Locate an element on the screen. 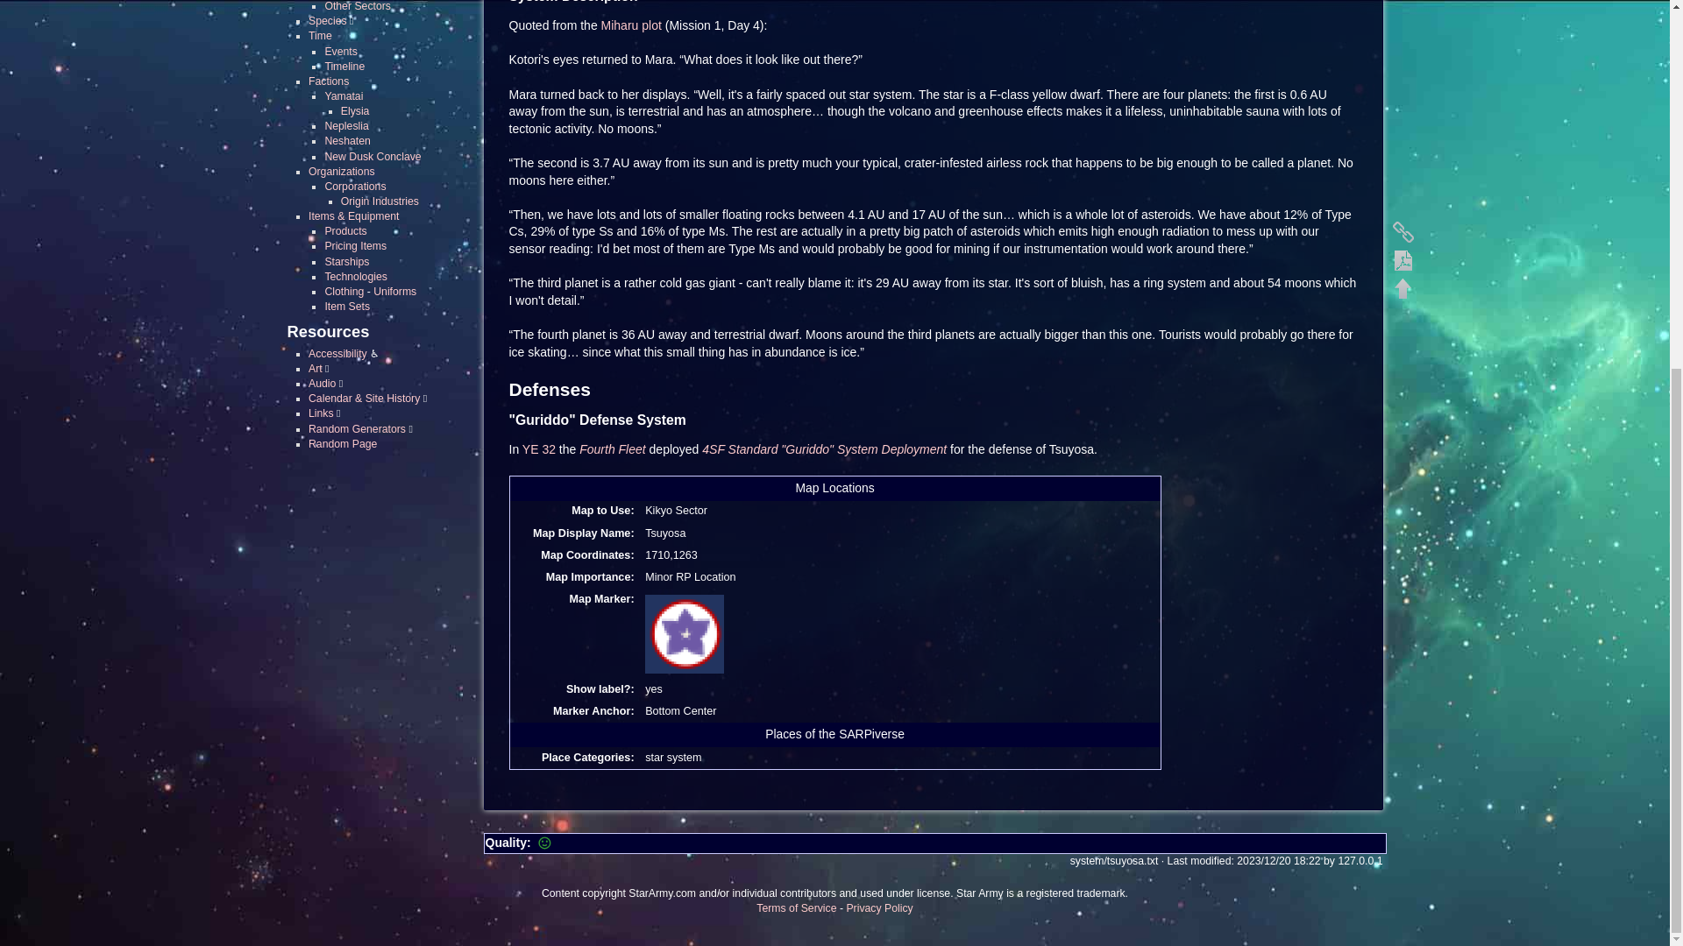 This screenshot has width=1683, height=946. Elysia is located at coordinates (356, 110).